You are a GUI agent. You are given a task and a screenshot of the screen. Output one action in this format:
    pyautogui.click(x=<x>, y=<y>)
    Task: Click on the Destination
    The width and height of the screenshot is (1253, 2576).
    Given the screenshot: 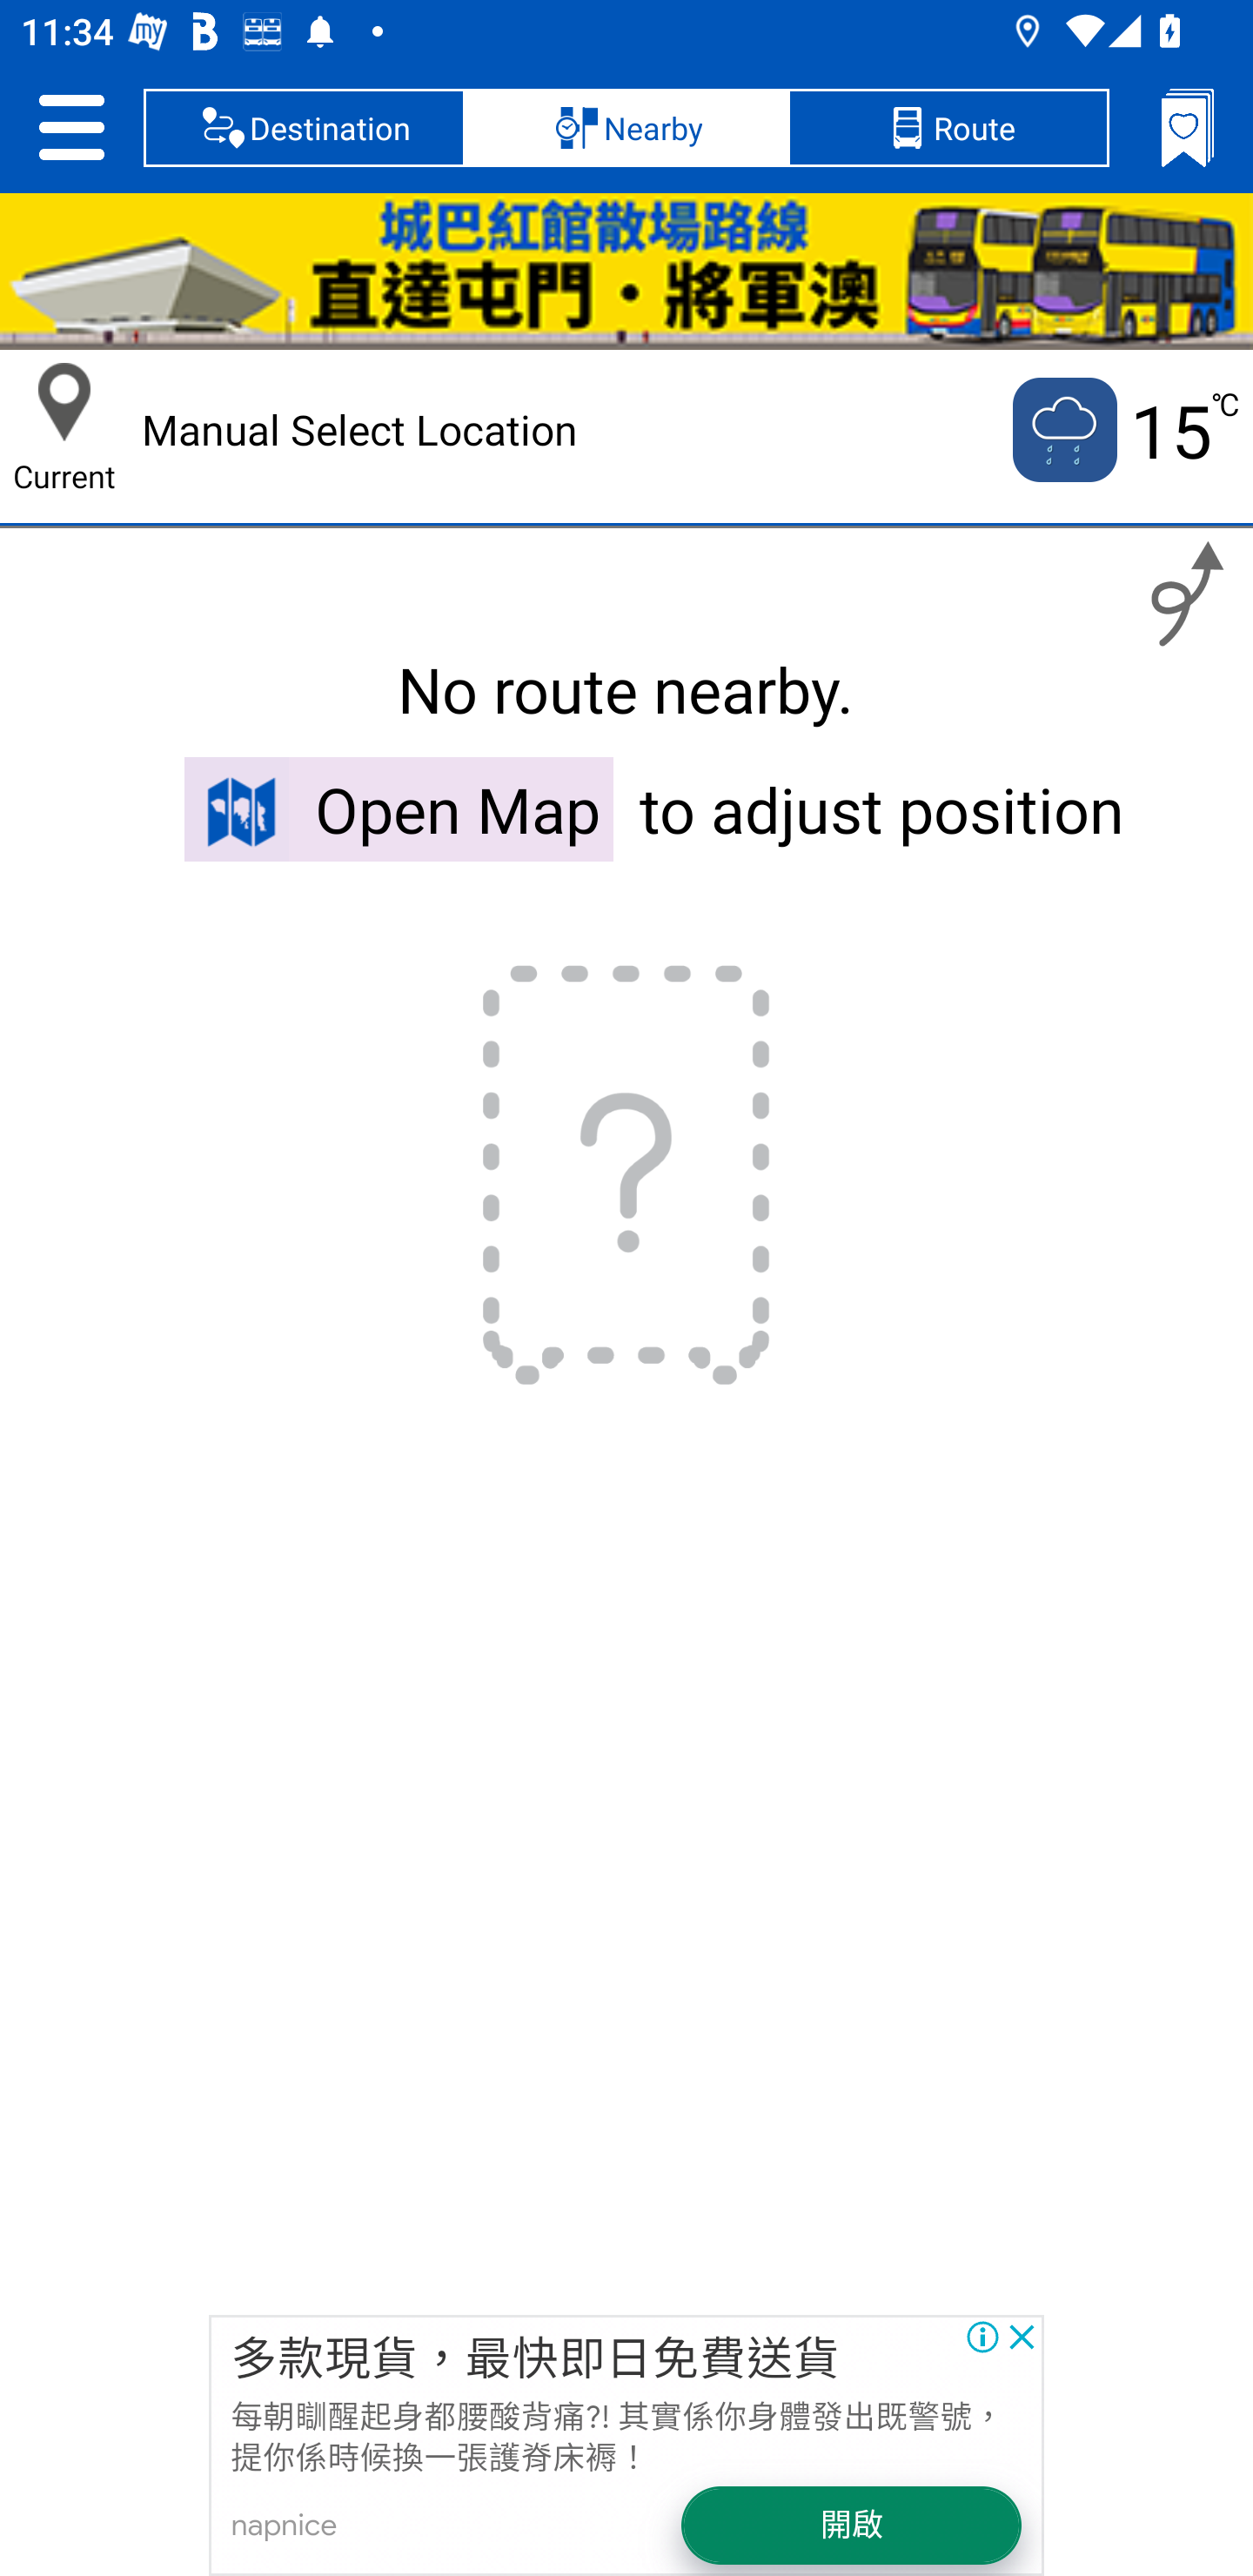 What is the action you would take?
    pyautogui.click(x=305, y=127)
    